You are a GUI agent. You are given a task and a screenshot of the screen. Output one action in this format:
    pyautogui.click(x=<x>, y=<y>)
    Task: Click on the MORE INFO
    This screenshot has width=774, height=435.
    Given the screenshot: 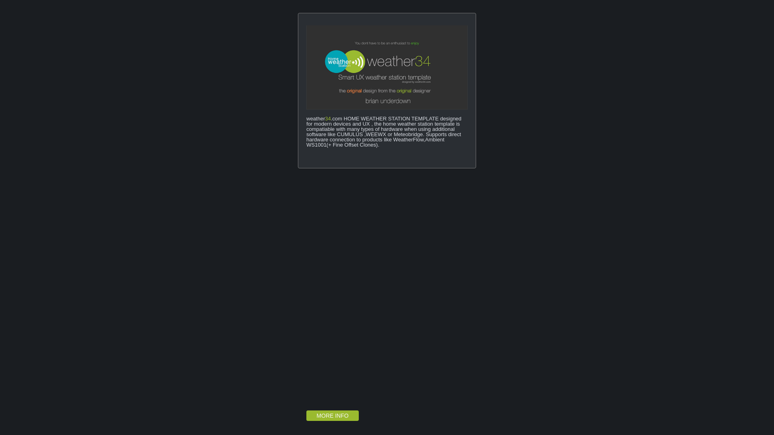 What is the action you would take?
    pyautogui.click(x=332, y=416)
    